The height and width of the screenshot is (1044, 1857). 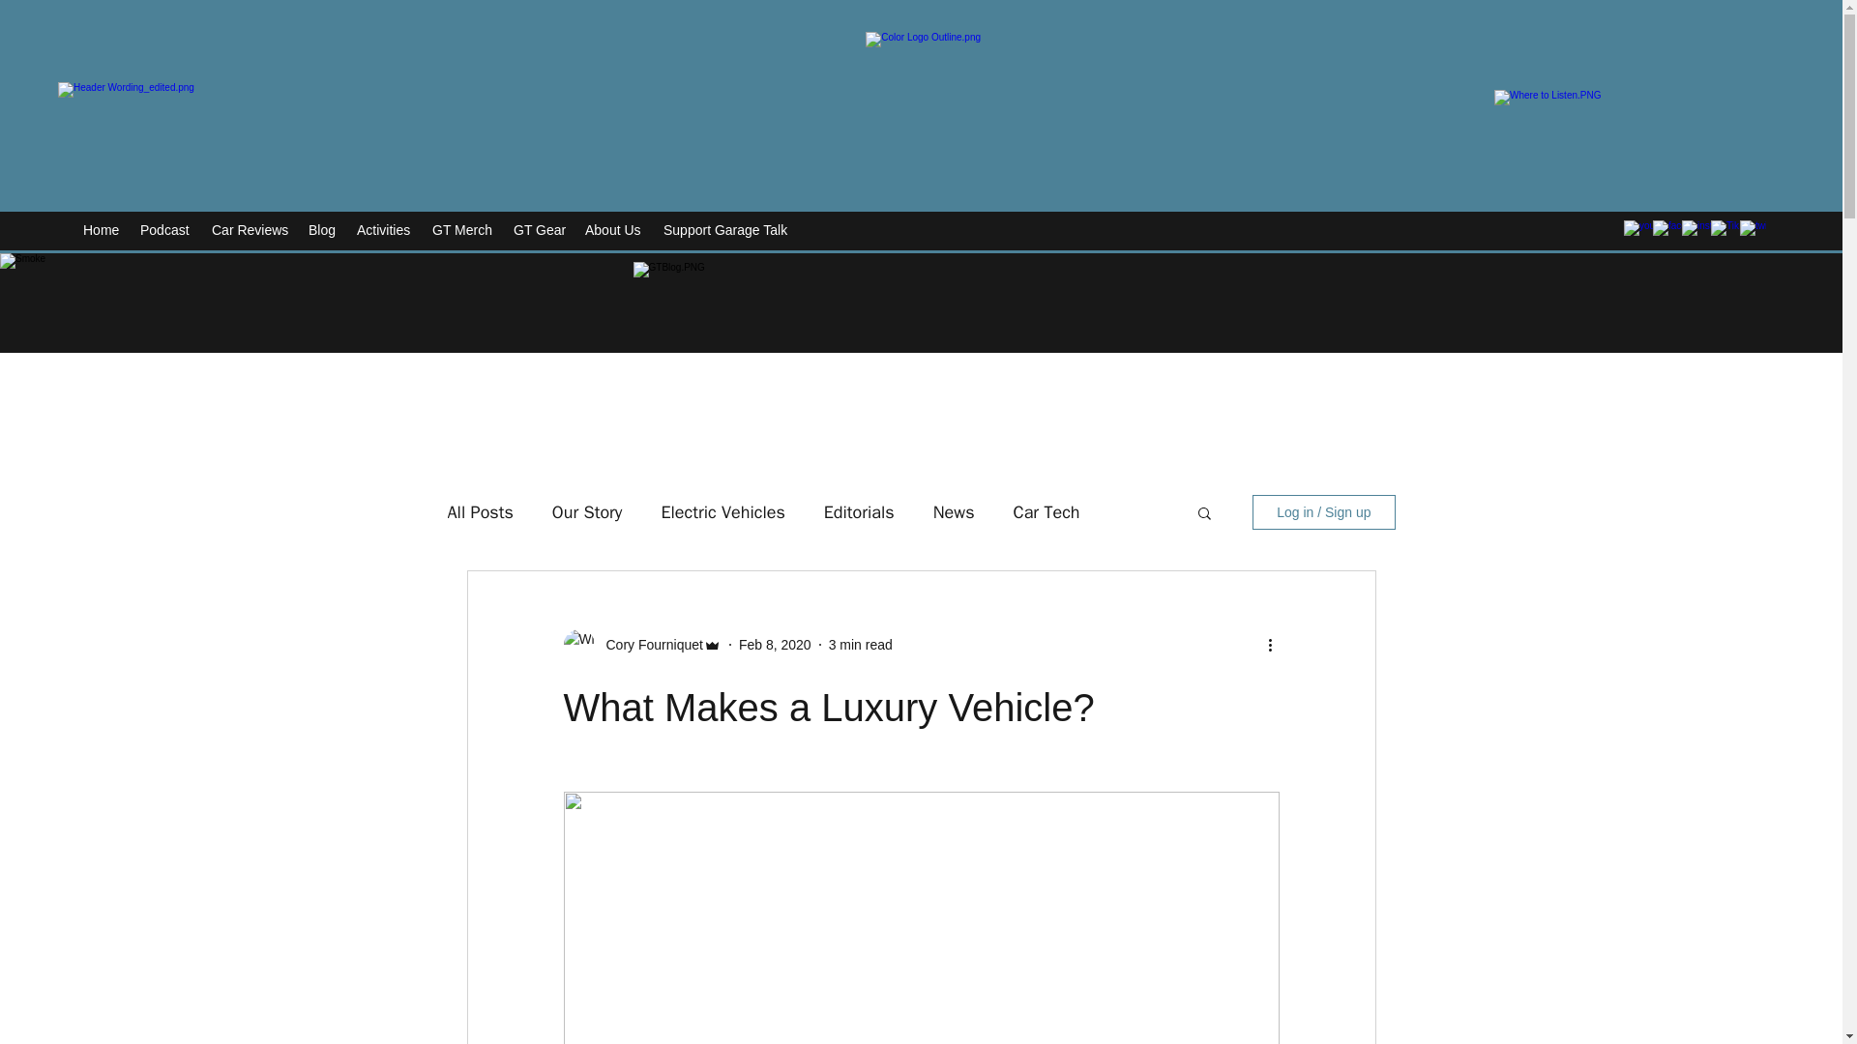 I want to click on GT Gear, so click(x=540, y=229).